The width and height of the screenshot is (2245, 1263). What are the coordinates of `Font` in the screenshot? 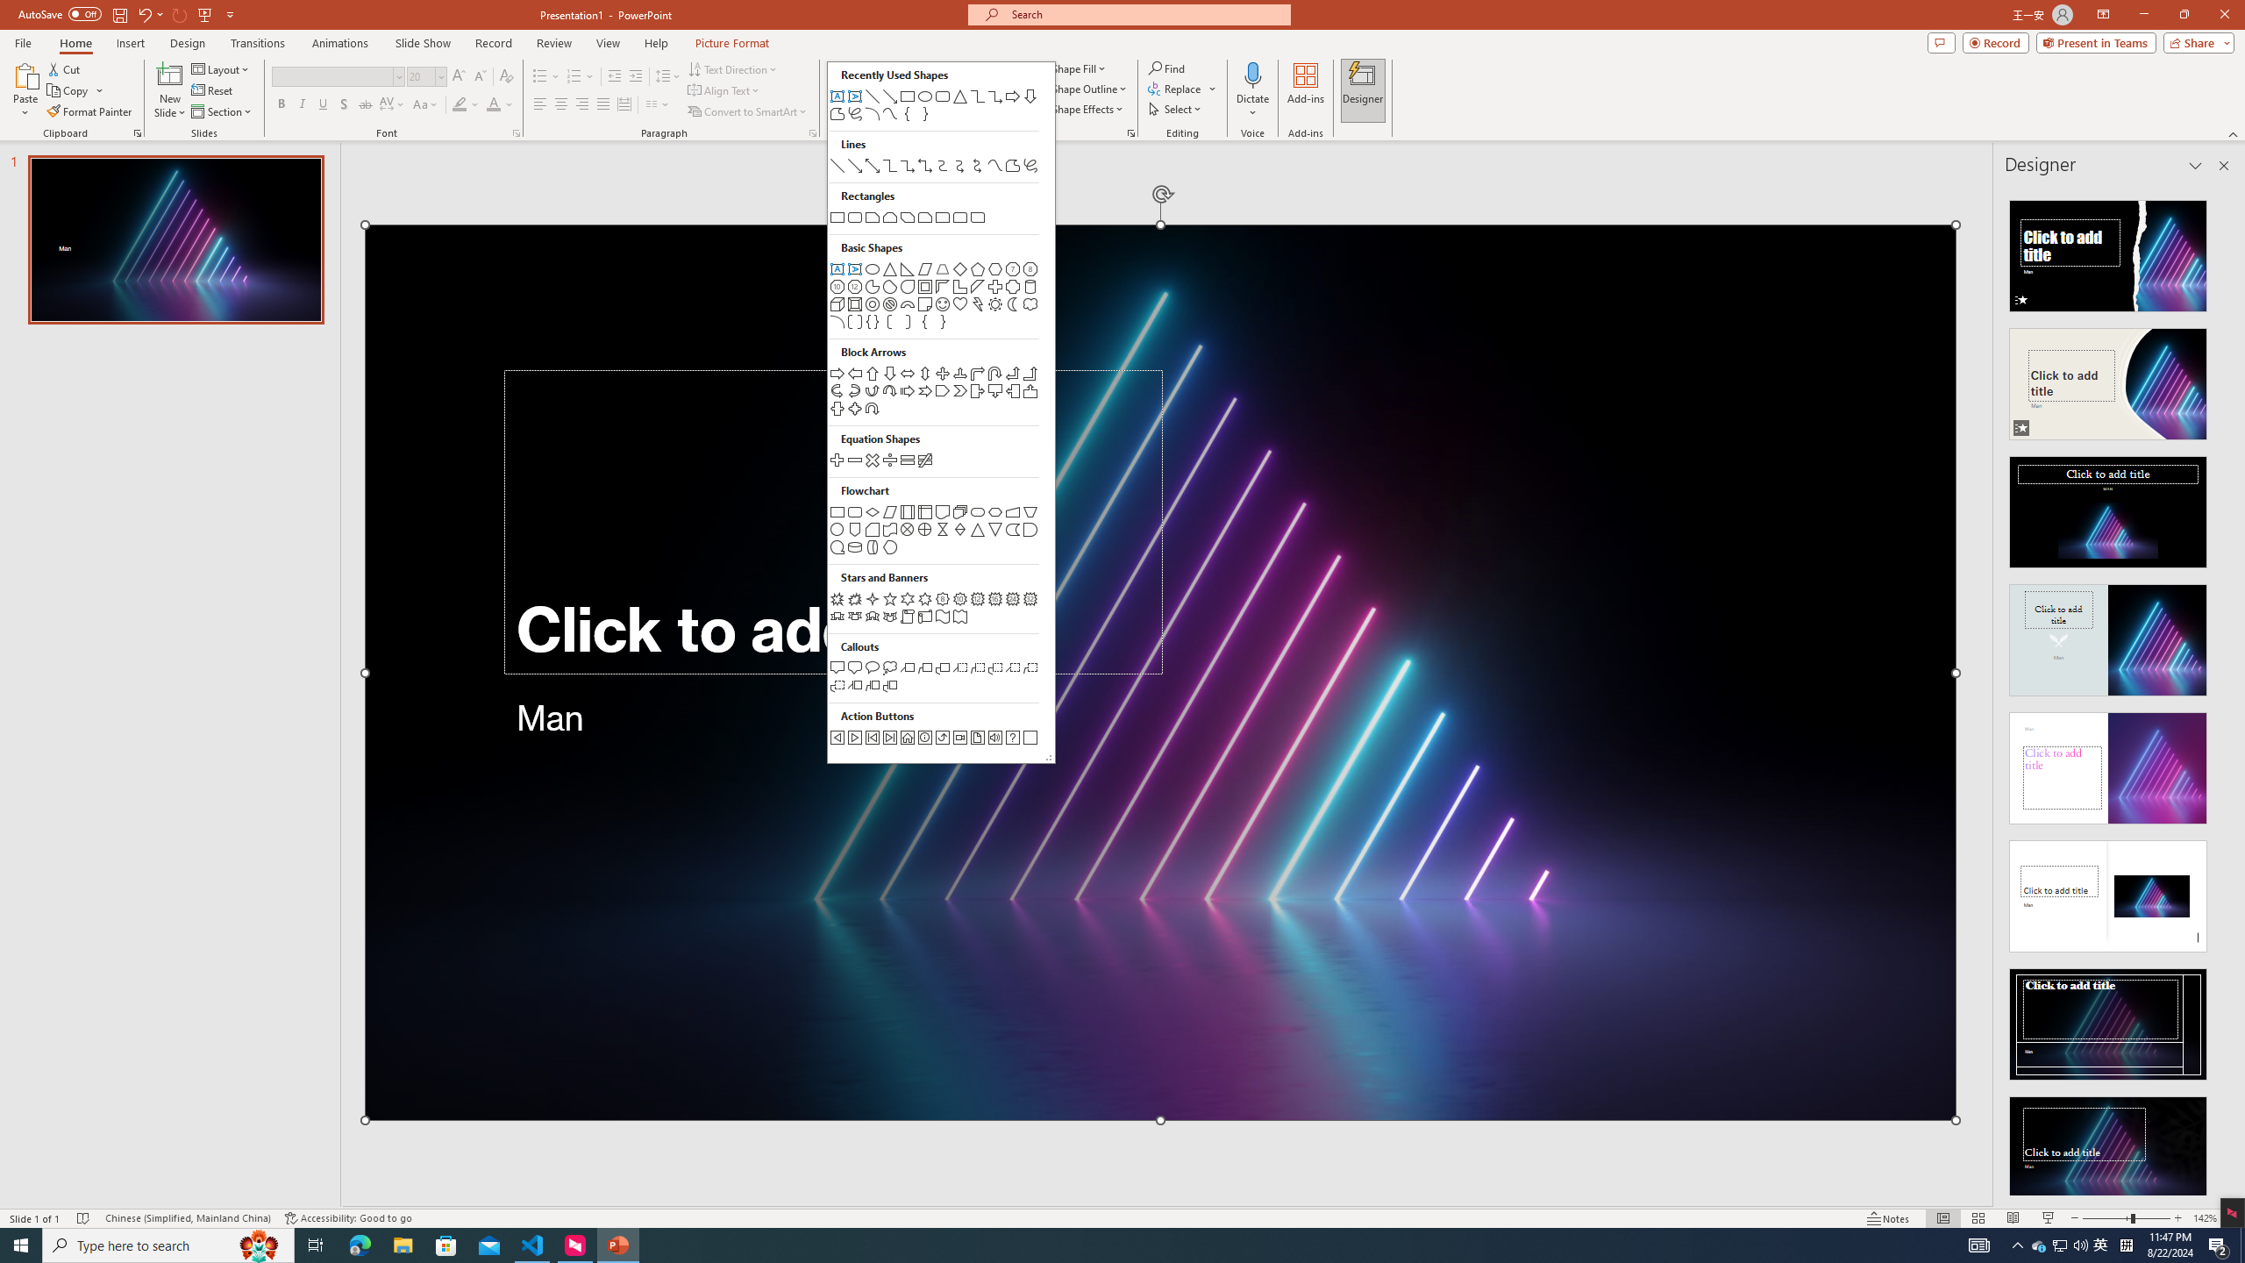 It's located at (337, 77).